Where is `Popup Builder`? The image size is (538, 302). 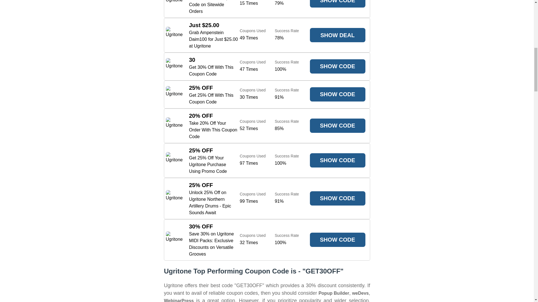 Popup Builder is located at coordinates (334, 293).